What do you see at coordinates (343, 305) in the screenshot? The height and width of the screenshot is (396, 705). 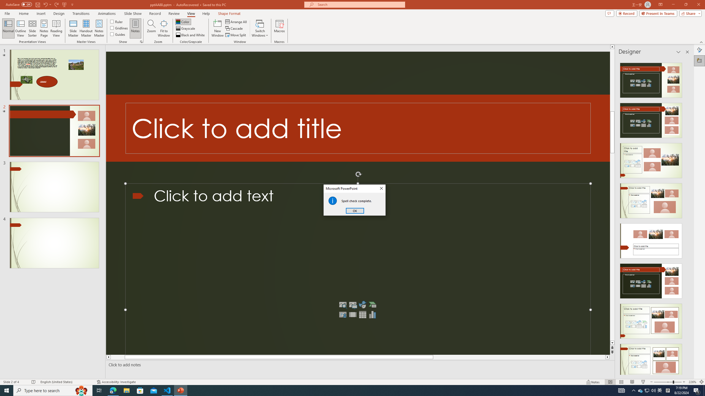 I see `Stock Images` at bounding box center [343, 305].